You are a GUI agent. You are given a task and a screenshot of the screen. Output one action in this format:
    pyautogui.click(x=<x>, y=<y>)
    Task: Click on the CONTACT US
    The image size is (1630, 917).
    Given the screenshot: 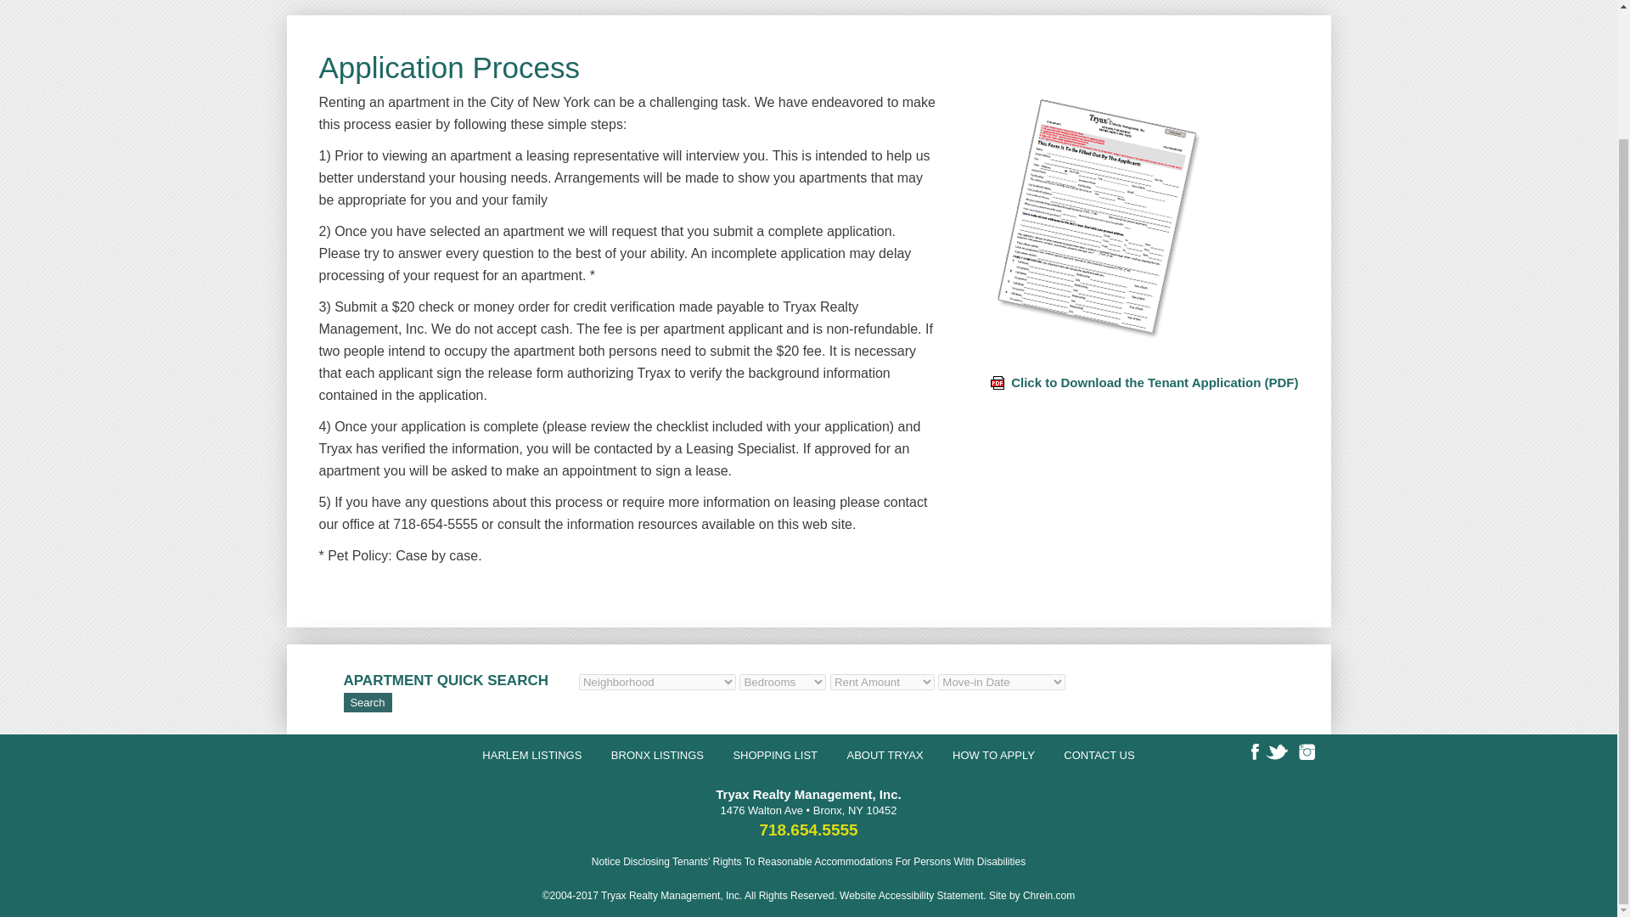 What is the action you would take?
    pyautogui.click(x=1099, y=756)
    